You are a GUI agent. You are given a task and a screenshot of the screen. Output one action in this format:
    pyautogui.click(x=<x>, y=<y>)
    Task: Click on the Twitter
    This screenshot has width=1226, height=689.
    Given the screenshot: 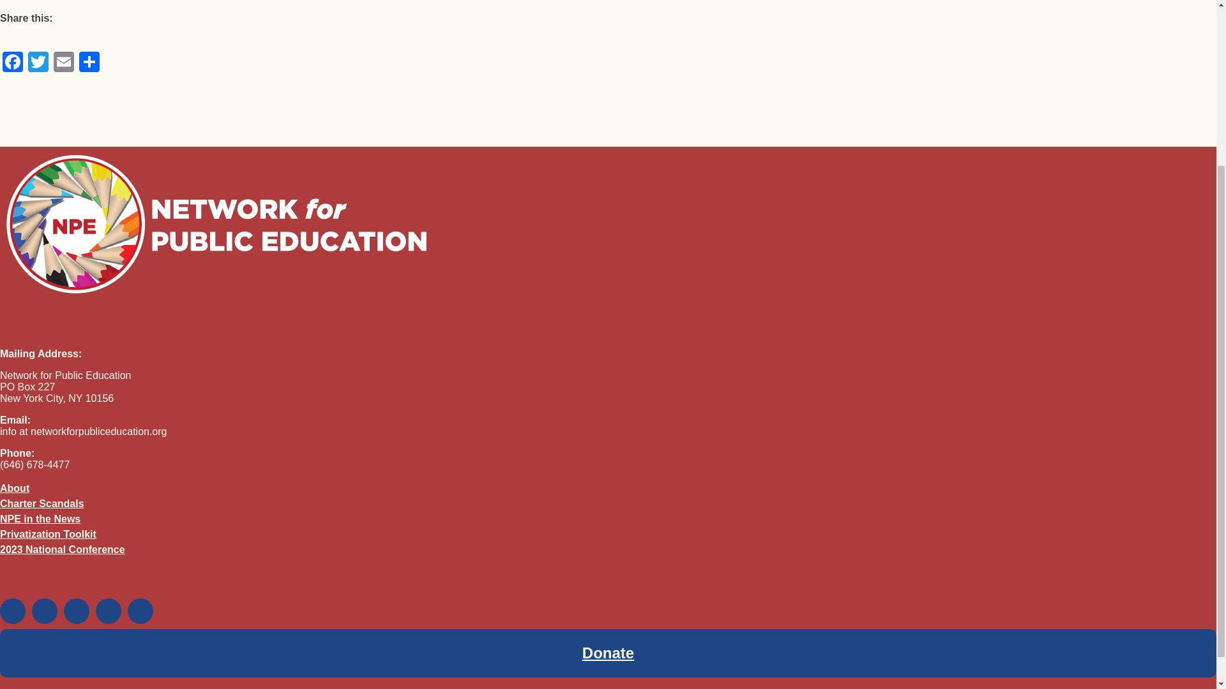 What is the action you would take?
    pyautogui.click(x=38, y=63)
    